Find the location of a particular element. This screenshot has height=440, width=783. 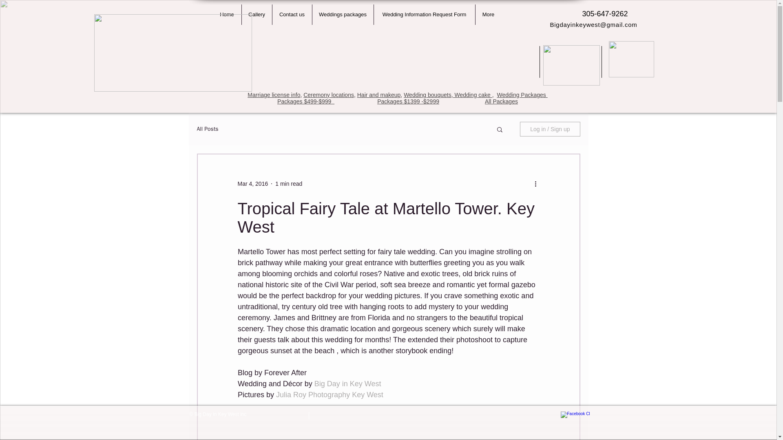

Wedding Packages  is located at coordinates (522, 95).